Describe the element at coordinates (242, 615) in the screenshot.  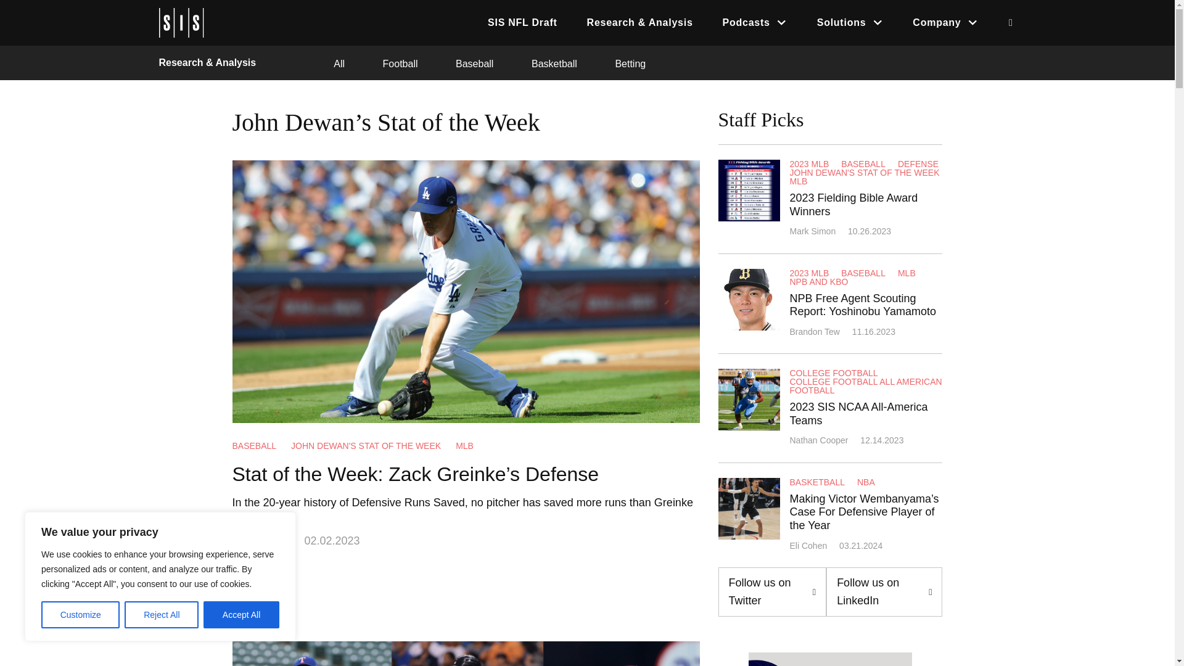
I see `Accept All` at that location.